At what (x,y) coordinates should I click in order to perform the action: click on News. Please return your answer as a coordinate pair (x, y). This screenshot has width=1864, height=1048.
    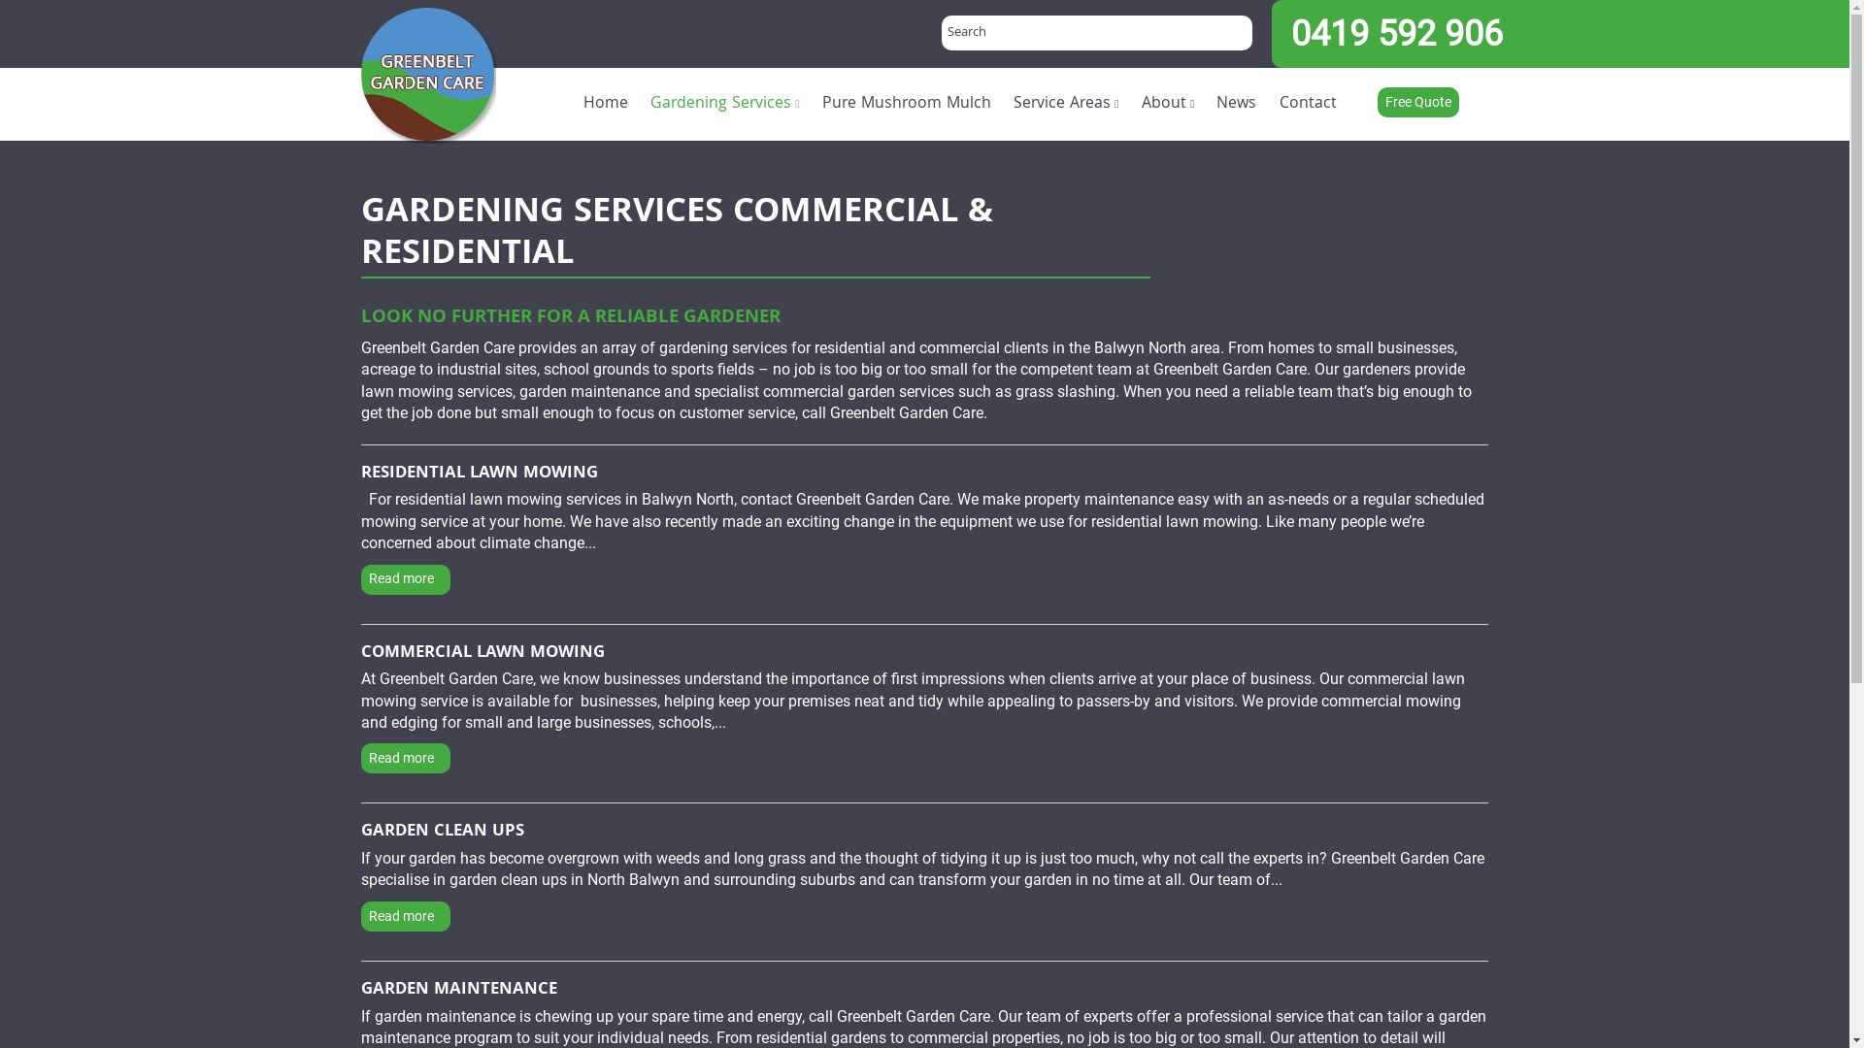
    Looking at the image, I should click on (1237, 105).